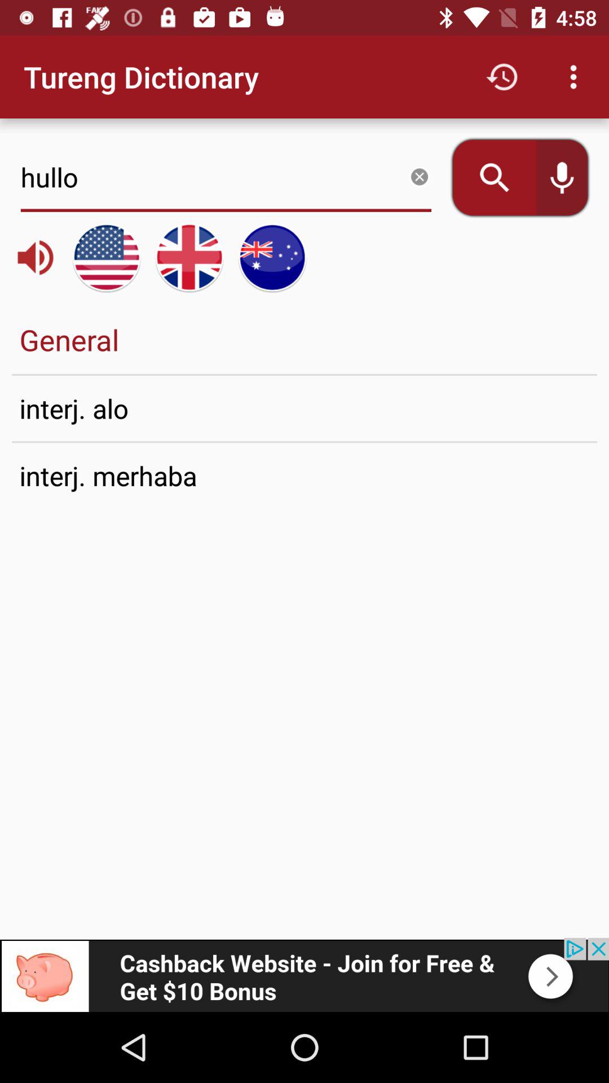 The height and width of the screenshot is (1083, 609). I want to click on advartasmand, so click(304, 975).